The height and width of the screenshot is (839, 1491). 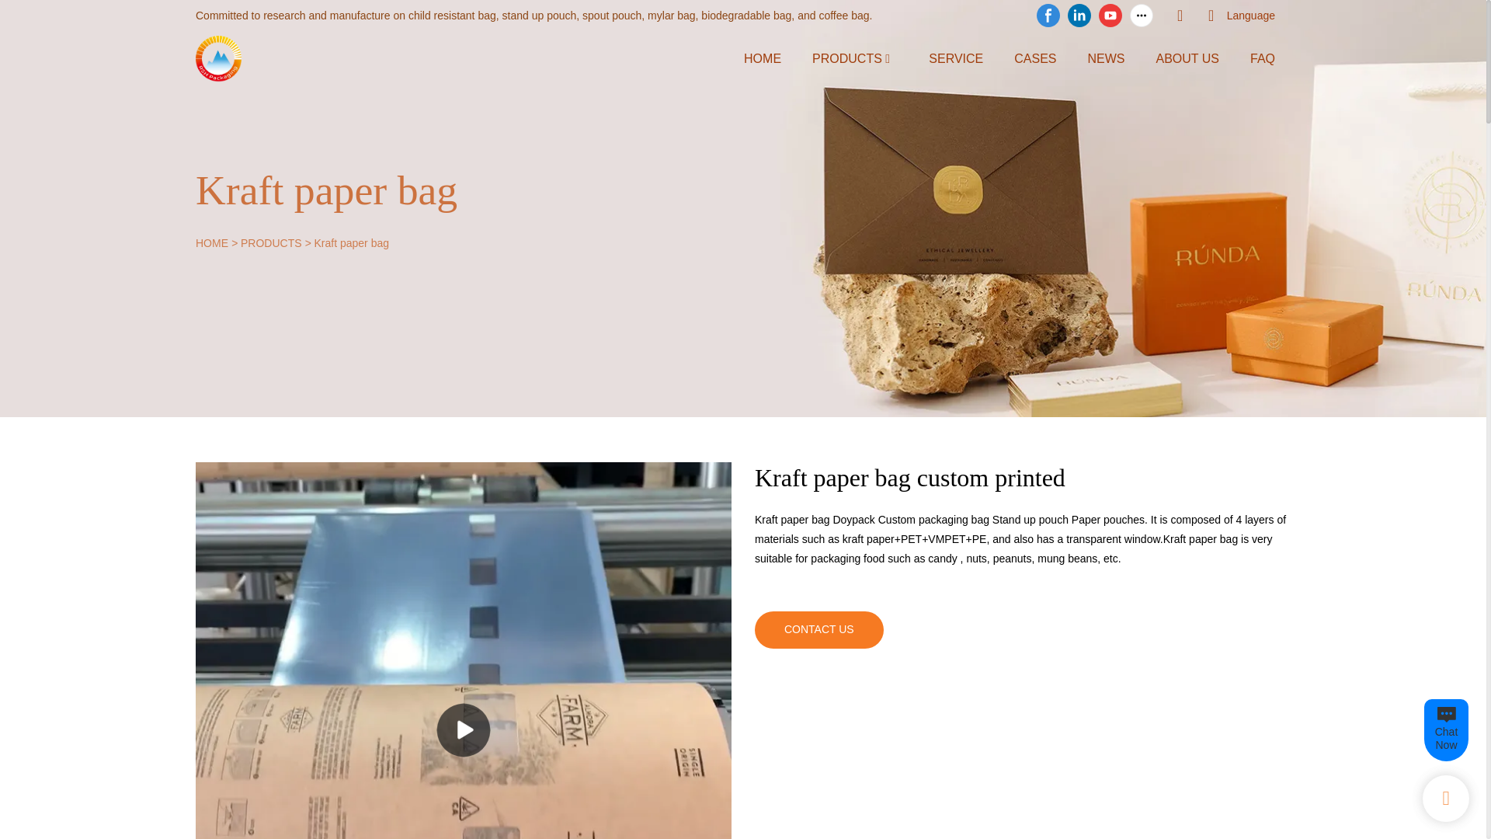 I want to click on FAQ, so click(x=1263, y=57).